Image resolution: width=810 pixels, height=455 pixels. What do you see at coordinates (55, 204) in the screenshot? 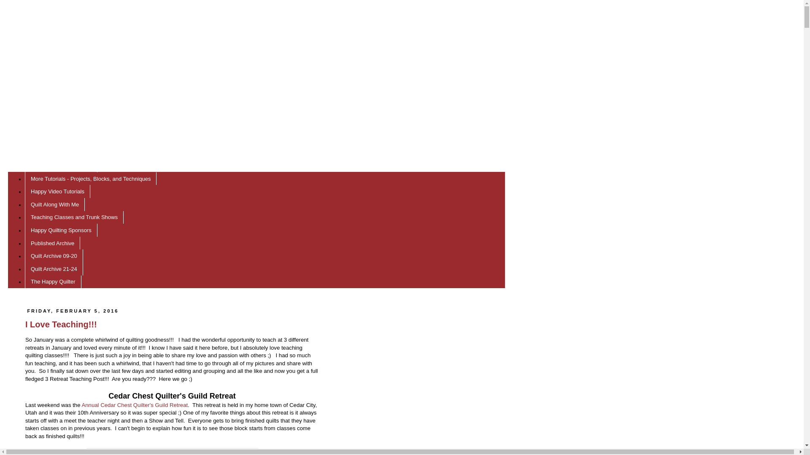
I see `Quilt Along With Me` at bounding box center [55, 204].